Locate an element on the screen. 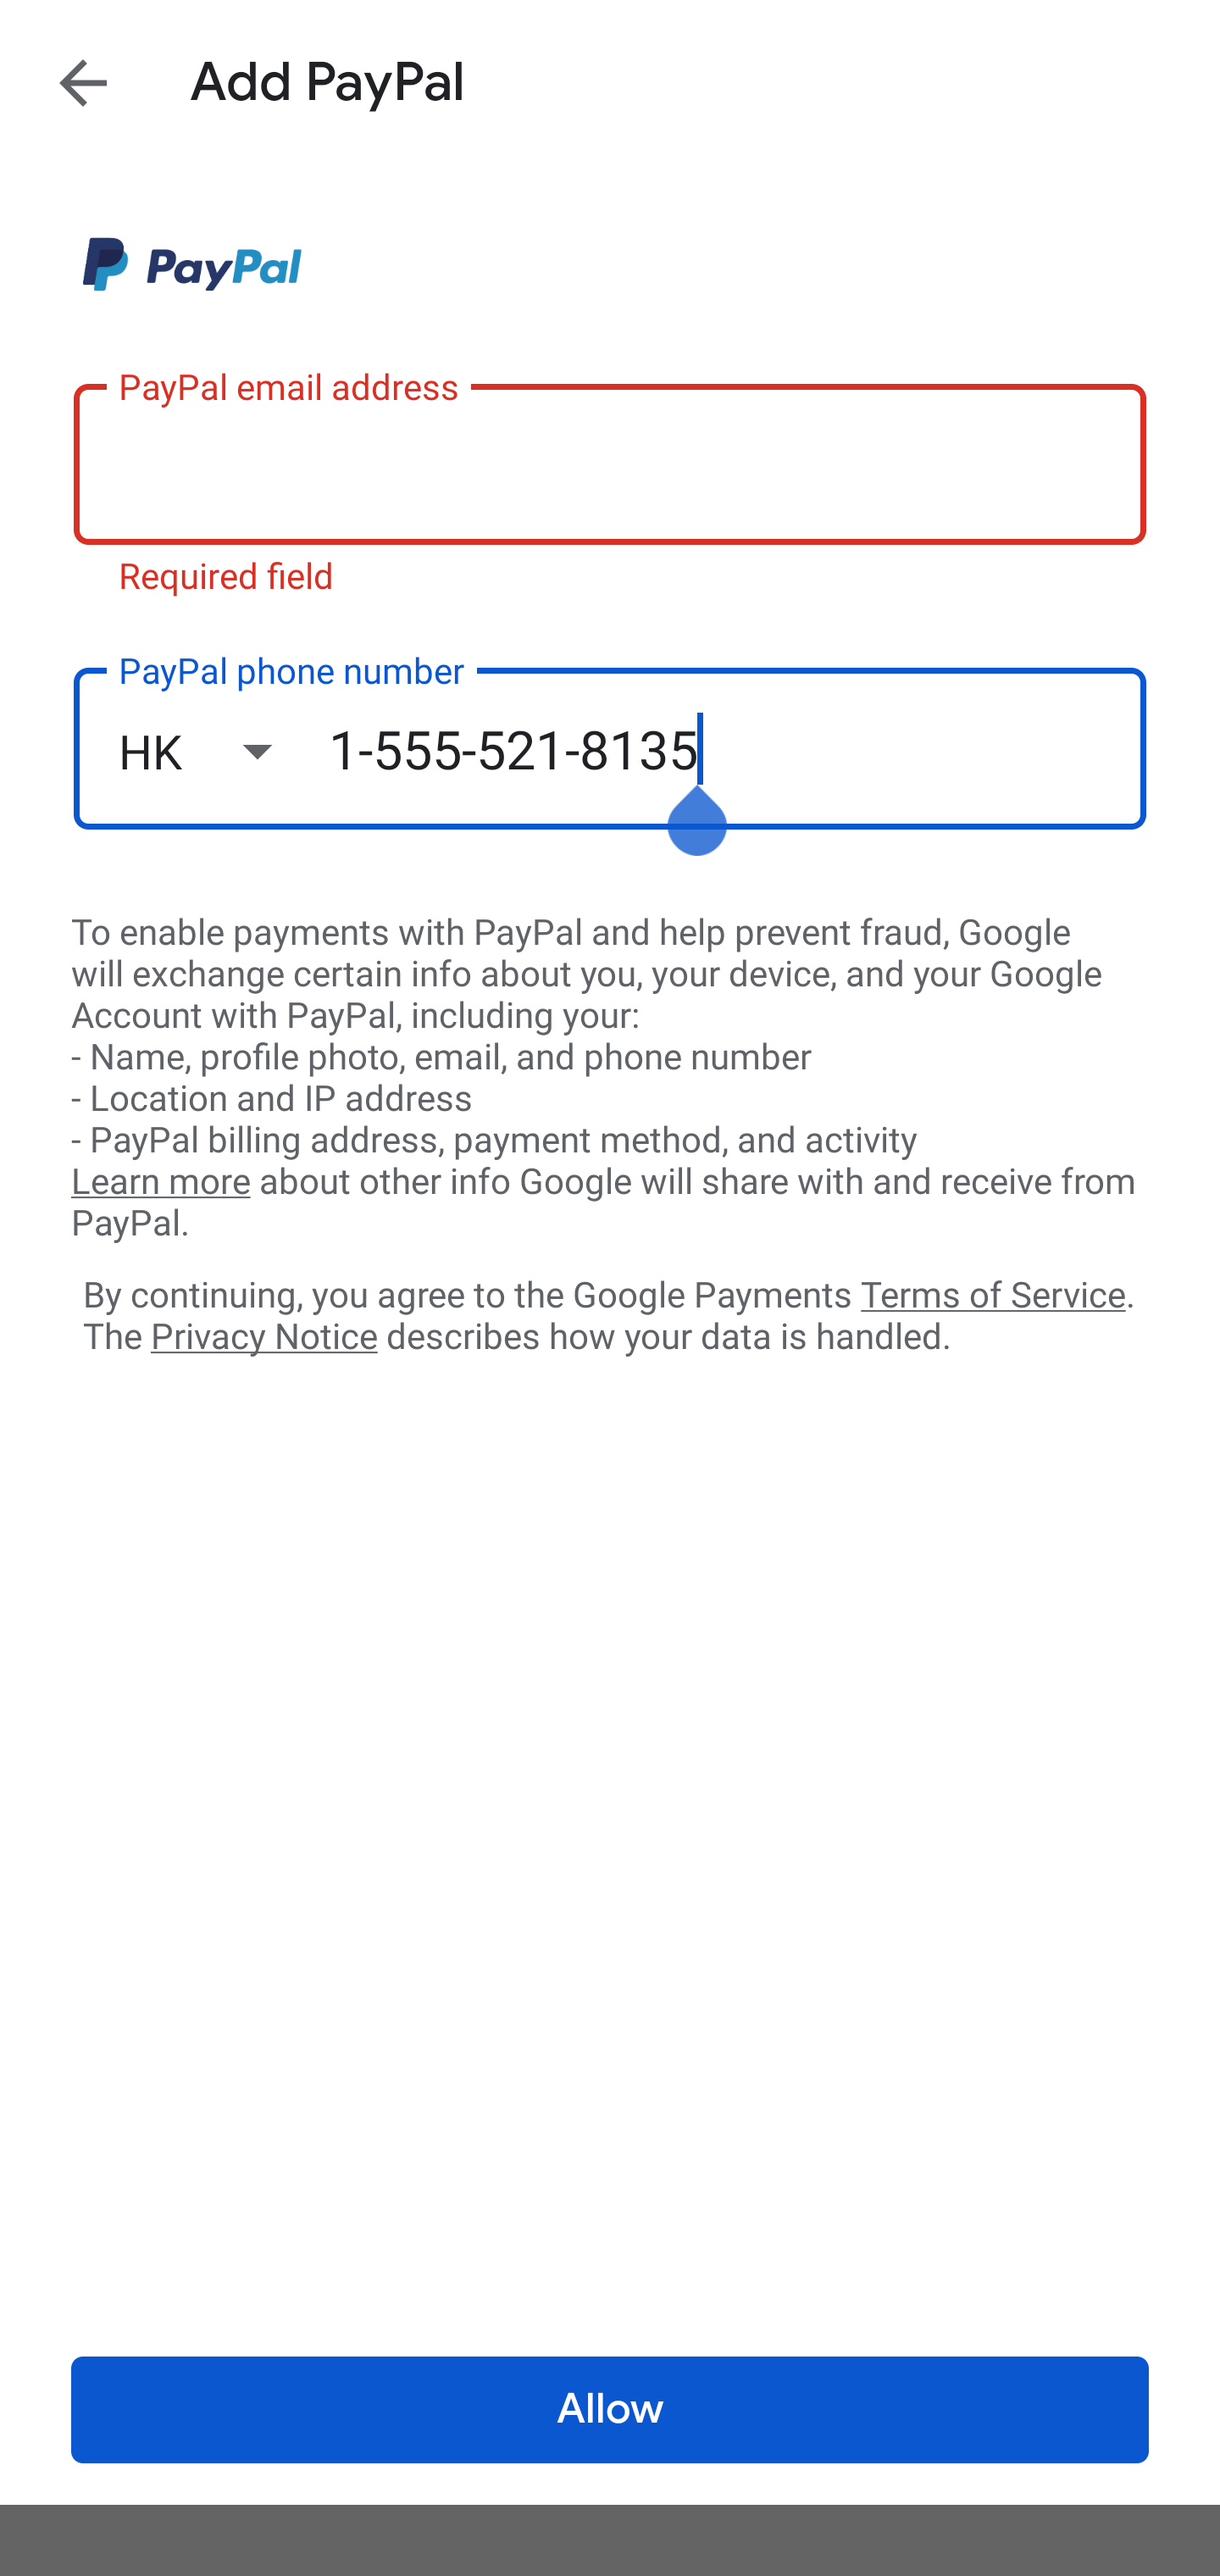 The width and height of the screenshot is (1220, 2576). Learn more is located at coordinates (160, 1182).